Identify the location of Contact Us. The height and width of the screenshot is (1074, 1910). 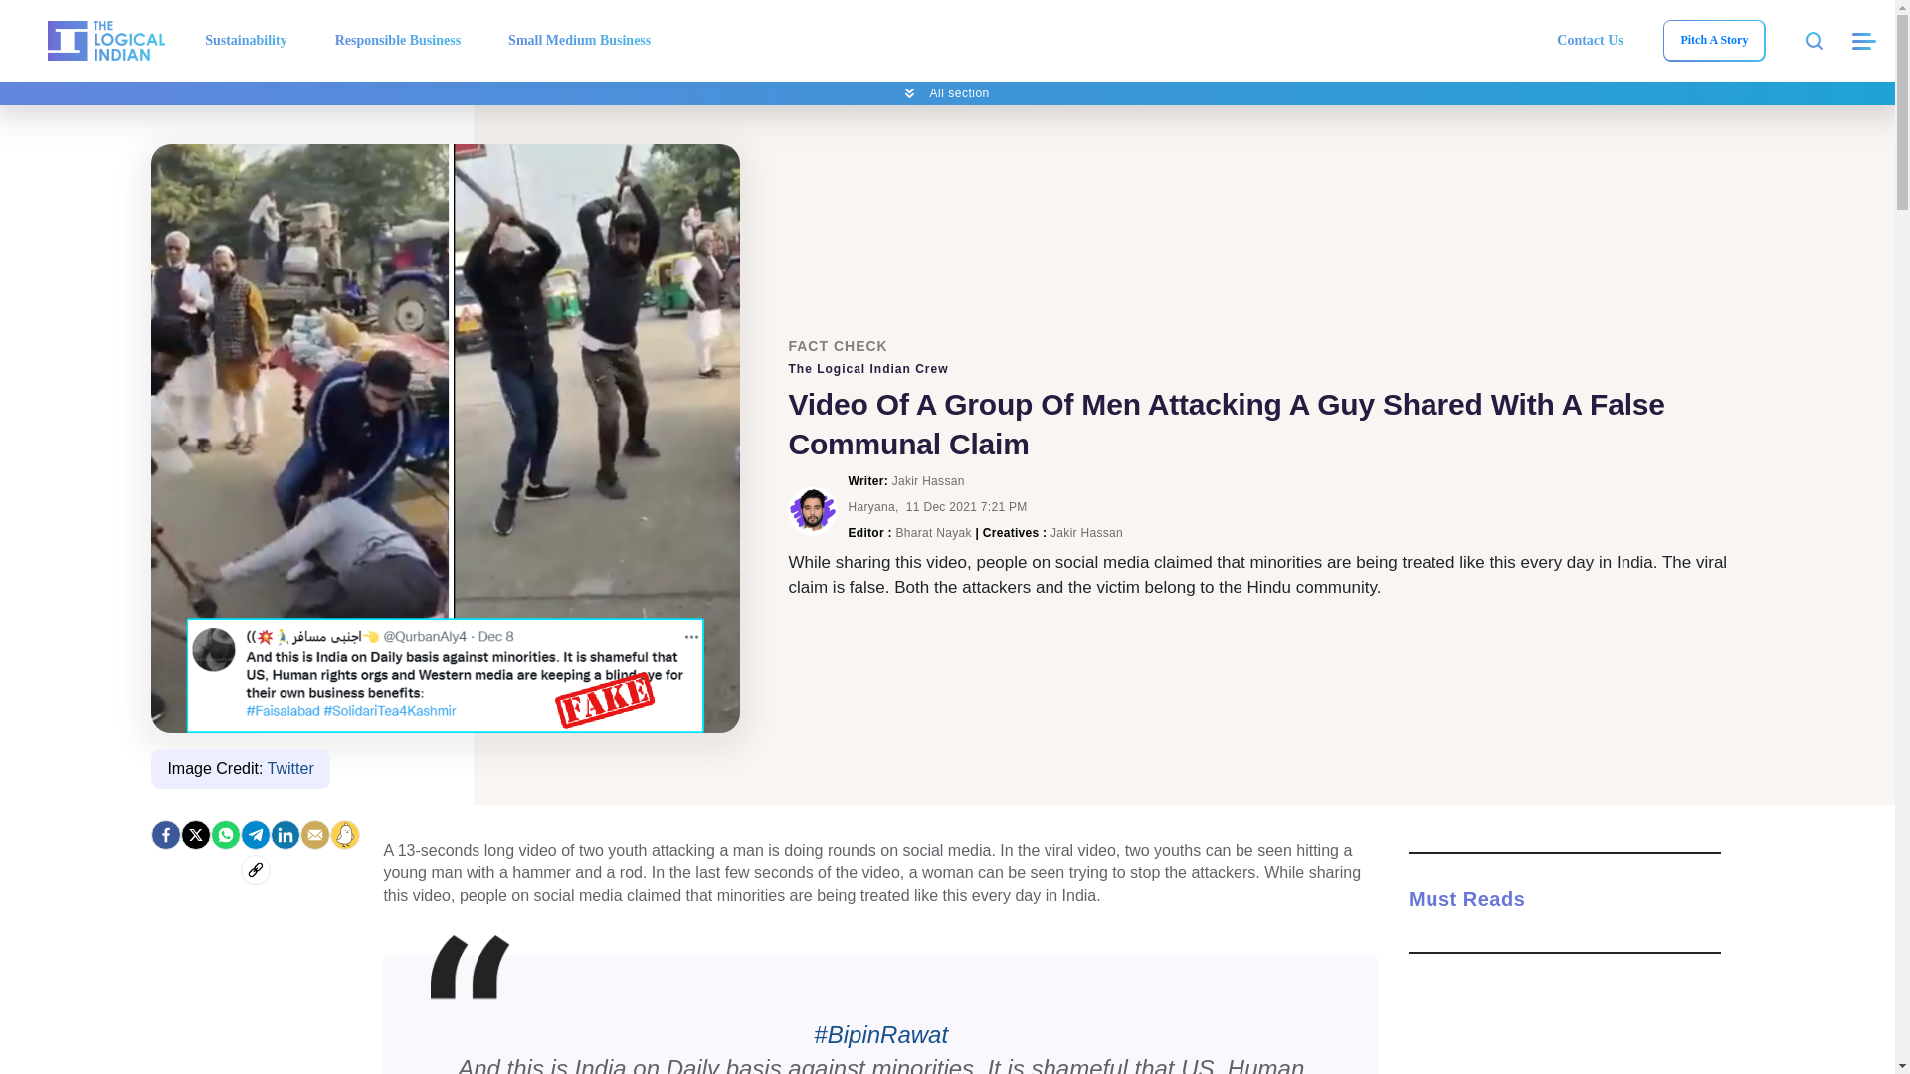
(1590, 40).